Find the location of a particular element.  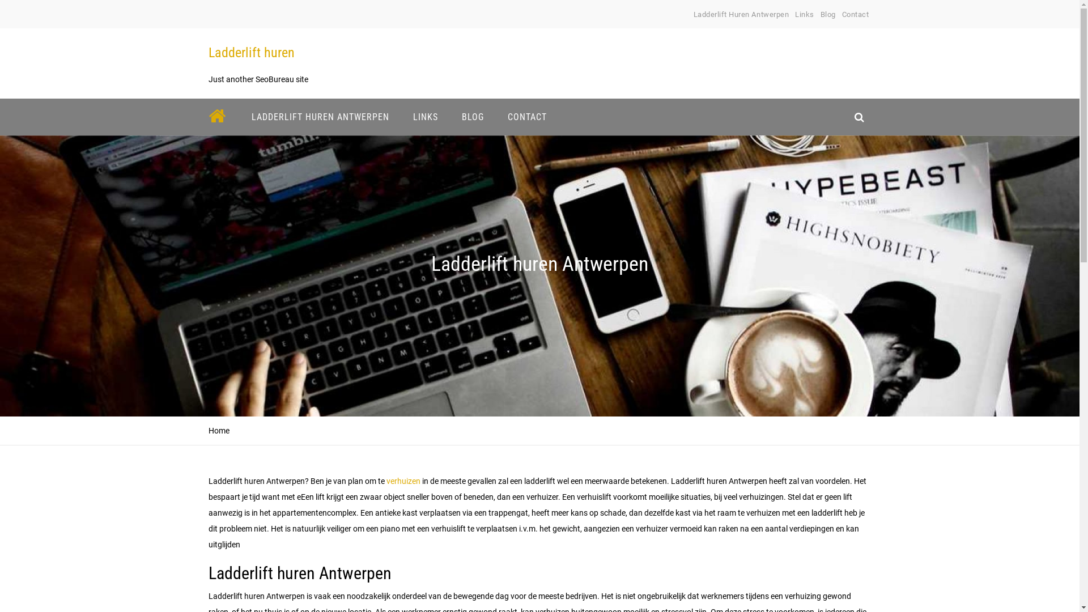

Links is located at coordinates (805, 15).